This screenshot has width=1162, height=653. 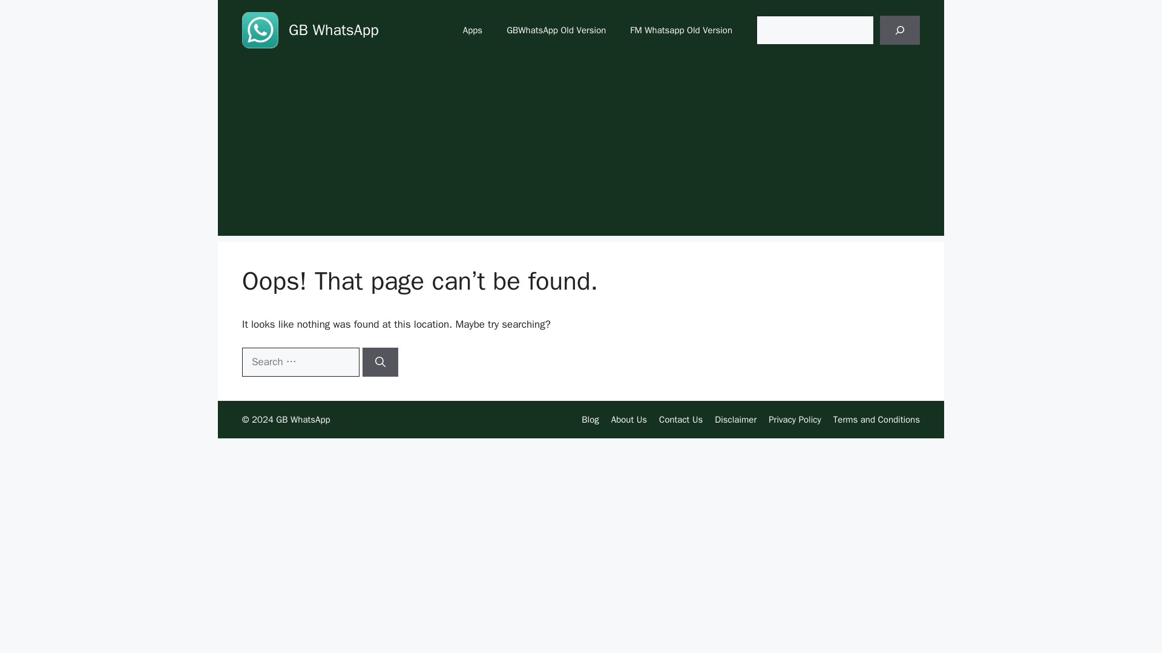 What do you see at coordinates (333, 29) in the screenshot?
I see `GB WhatsApp` at bounding box center [333, 29].